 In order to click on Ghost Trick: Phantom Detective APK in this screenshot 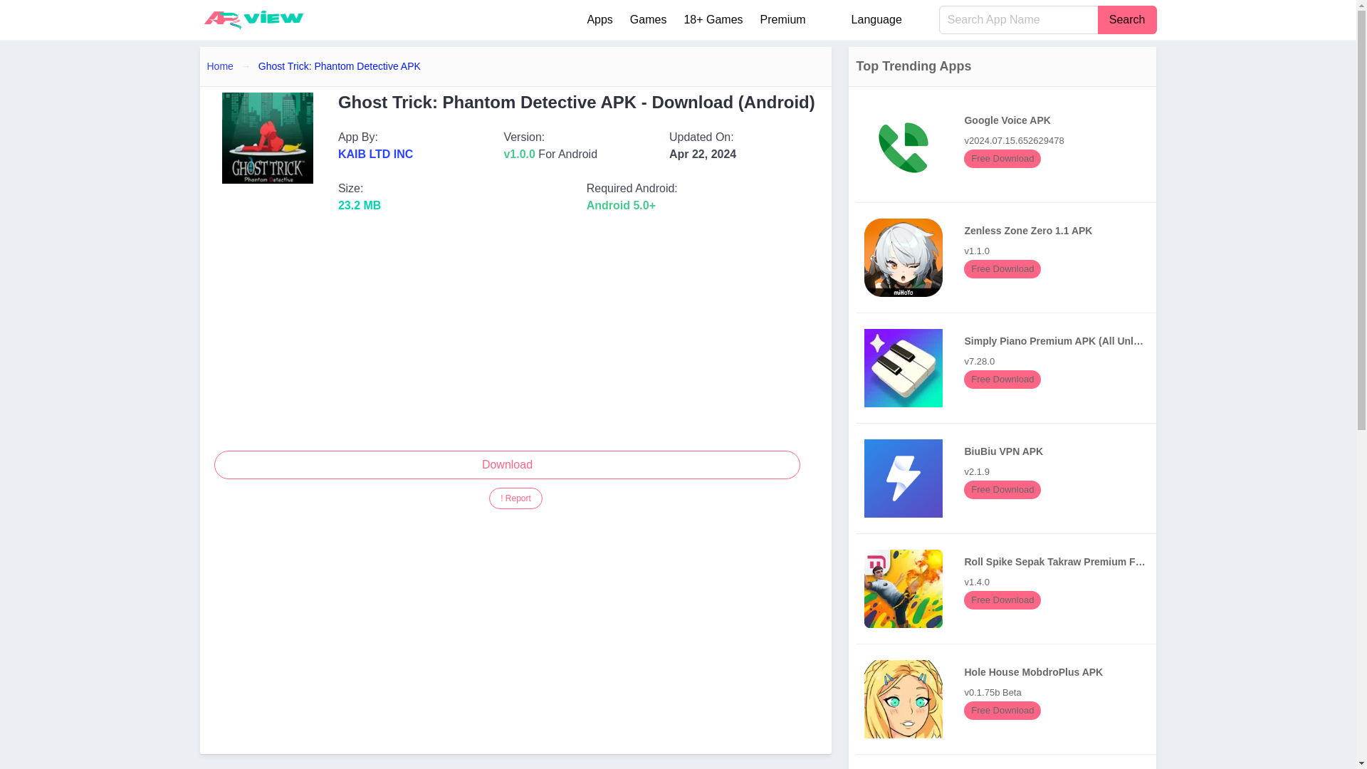, I will do `click(339, 66)`.